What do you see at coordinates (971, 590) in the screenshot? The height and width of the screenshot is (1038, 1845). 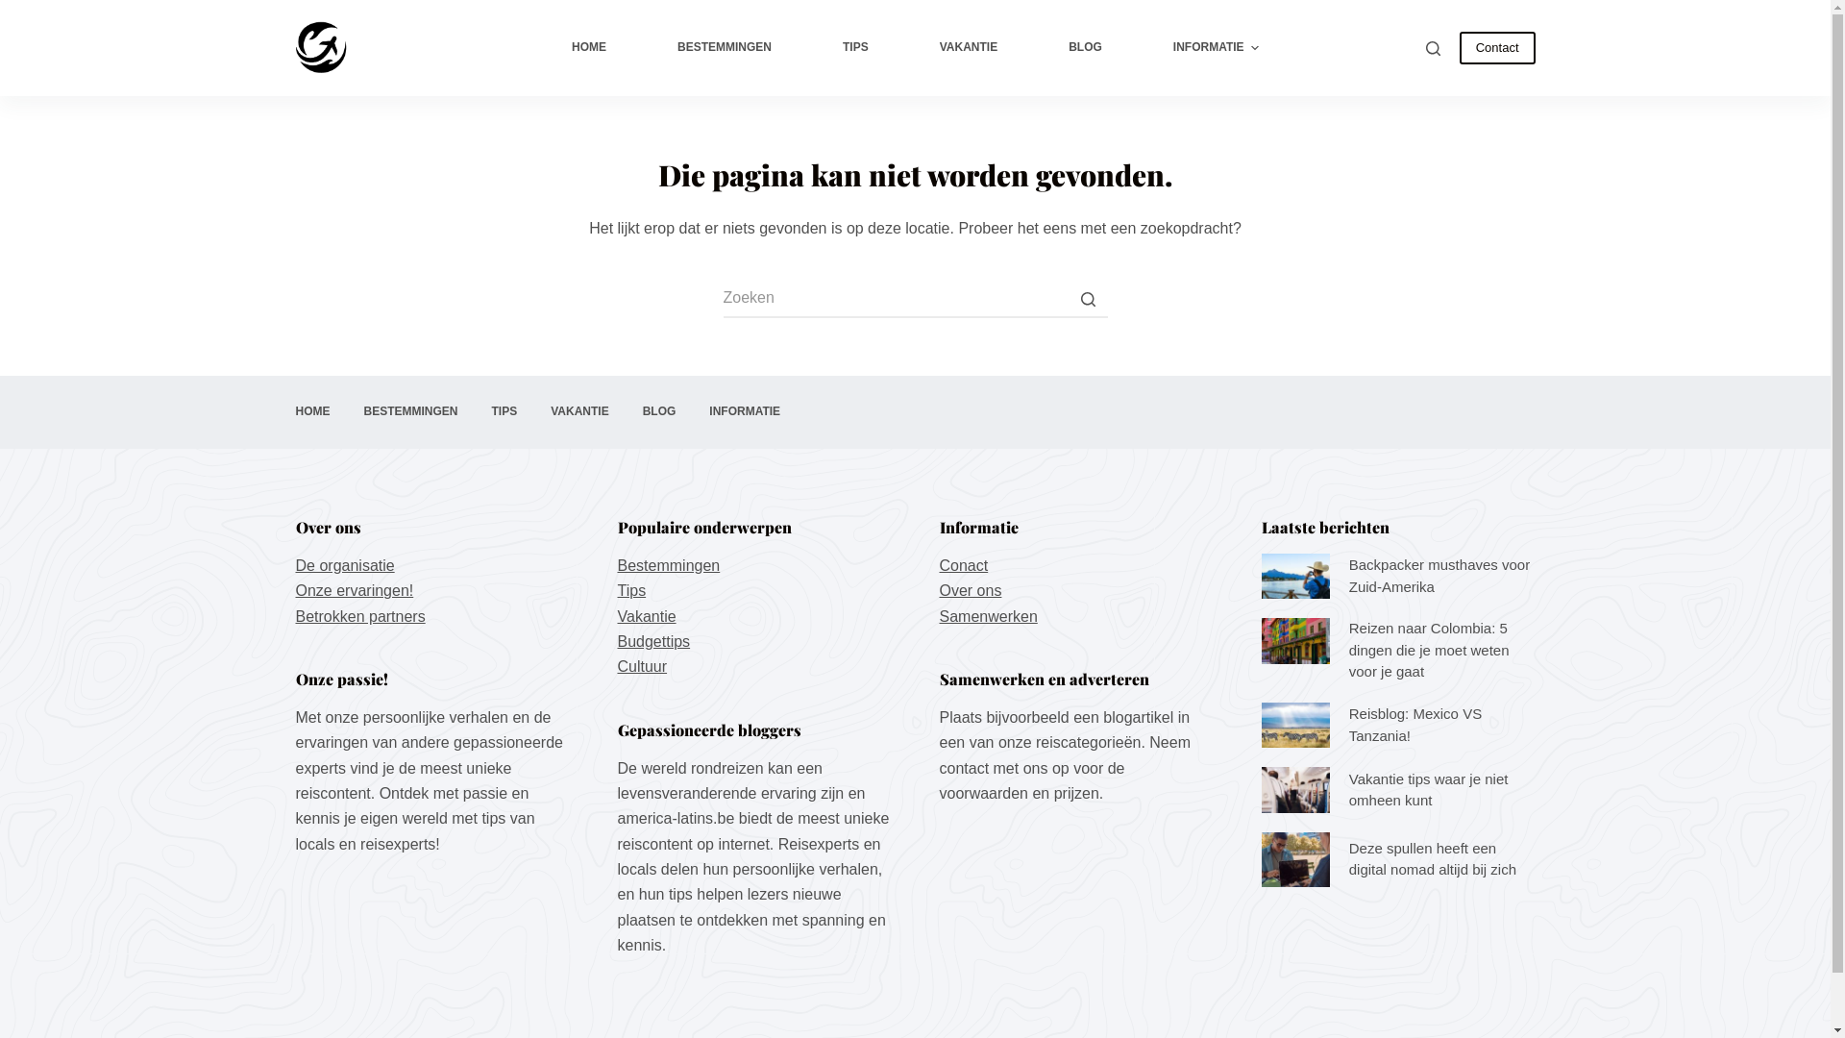 I see `Over ons` at bounding box center [971, 590].